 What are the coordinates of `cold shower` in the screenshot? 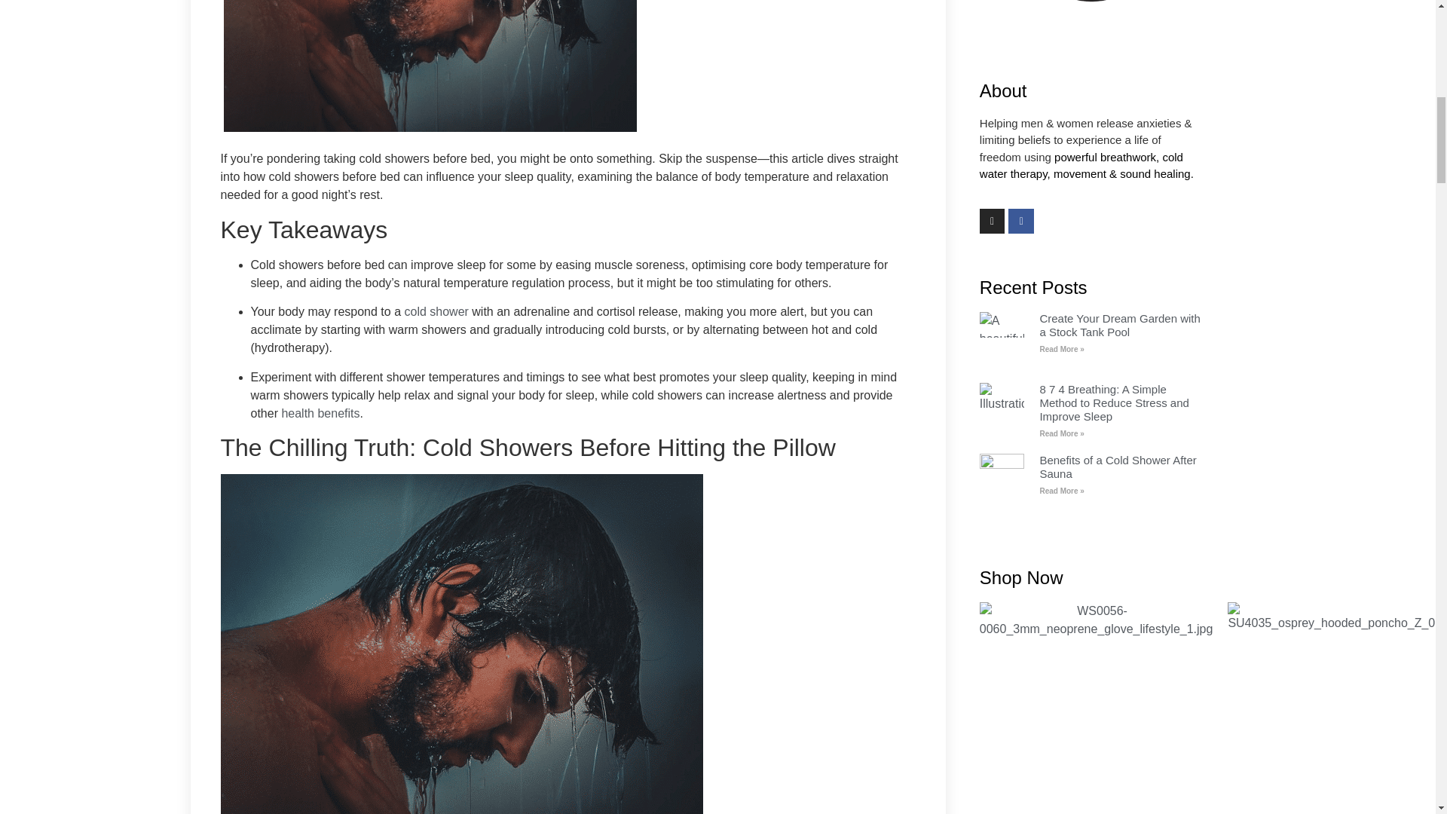 It's located at (436, 312).